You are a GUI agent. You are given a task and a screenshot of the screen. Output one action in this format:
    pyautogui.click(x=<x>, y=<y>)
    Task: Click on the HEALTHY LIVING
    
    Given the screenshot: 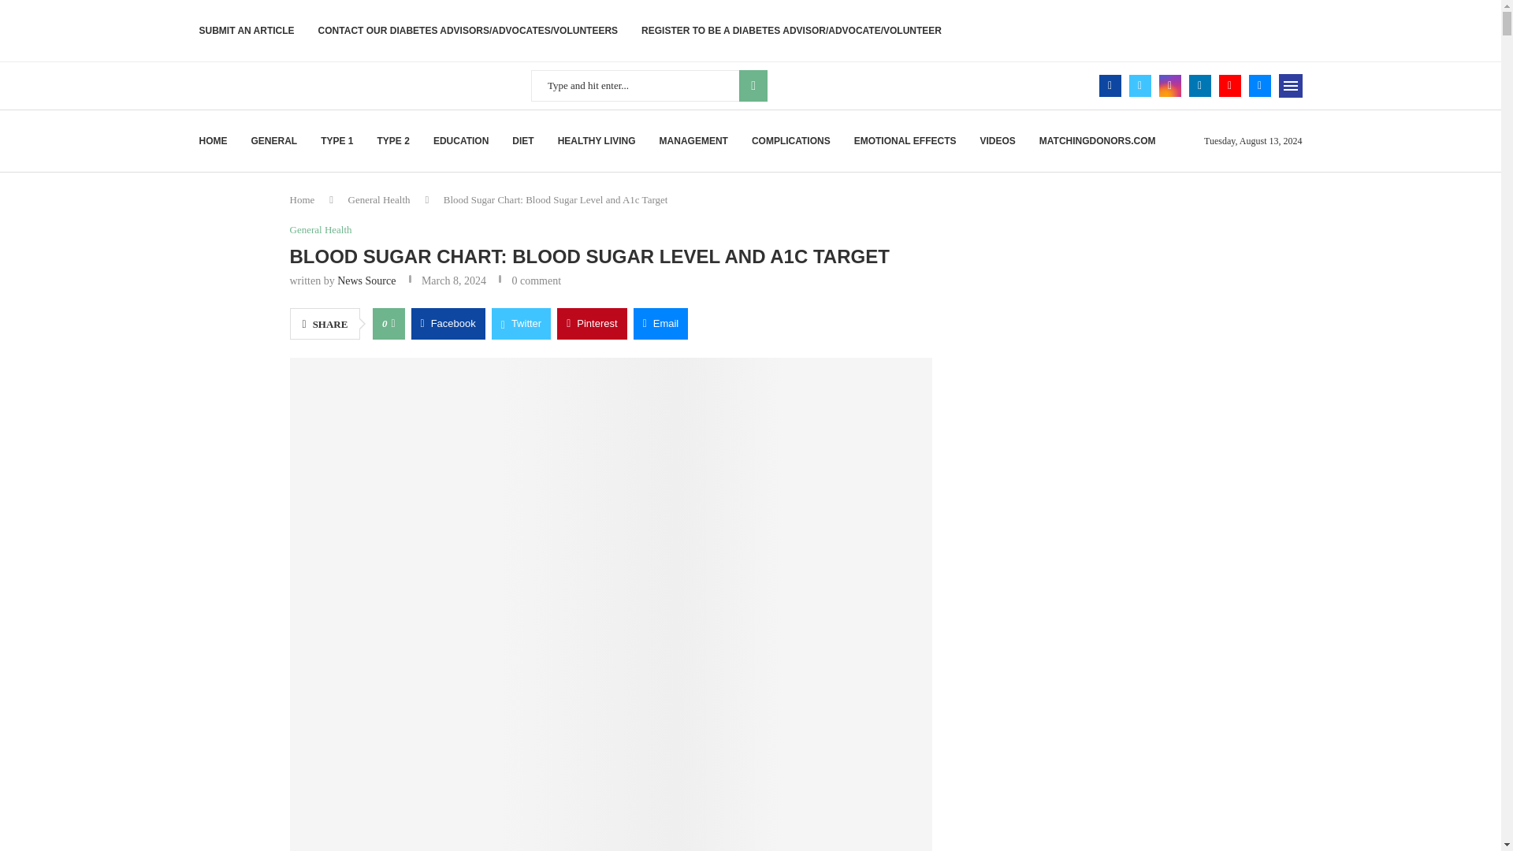 What is the action you would take?
    pyautogui.click(x=597, y=141)
    